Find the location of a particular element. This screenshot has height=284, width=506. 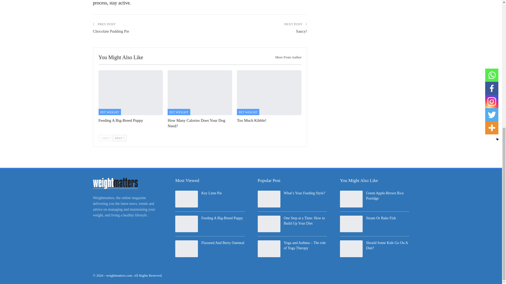

Chocolate Pudding Pie is located at coordinates (111, 31).